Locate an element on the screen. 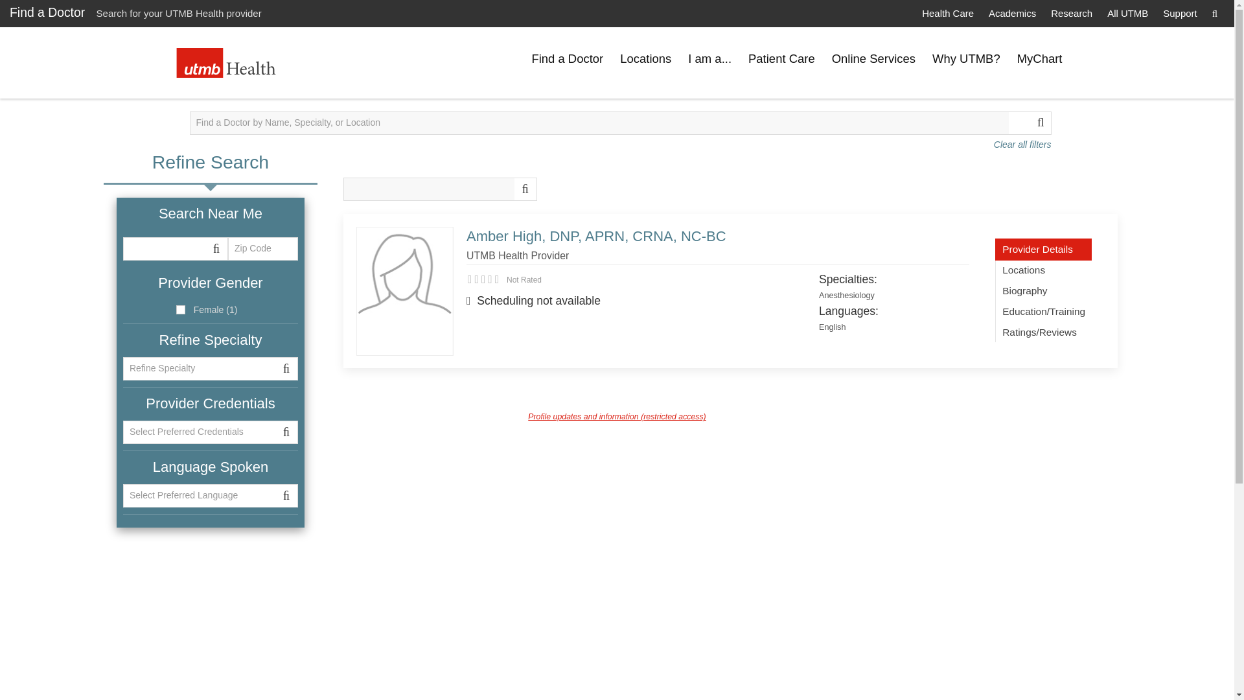  I am a... is located at coordinates (709, 59).